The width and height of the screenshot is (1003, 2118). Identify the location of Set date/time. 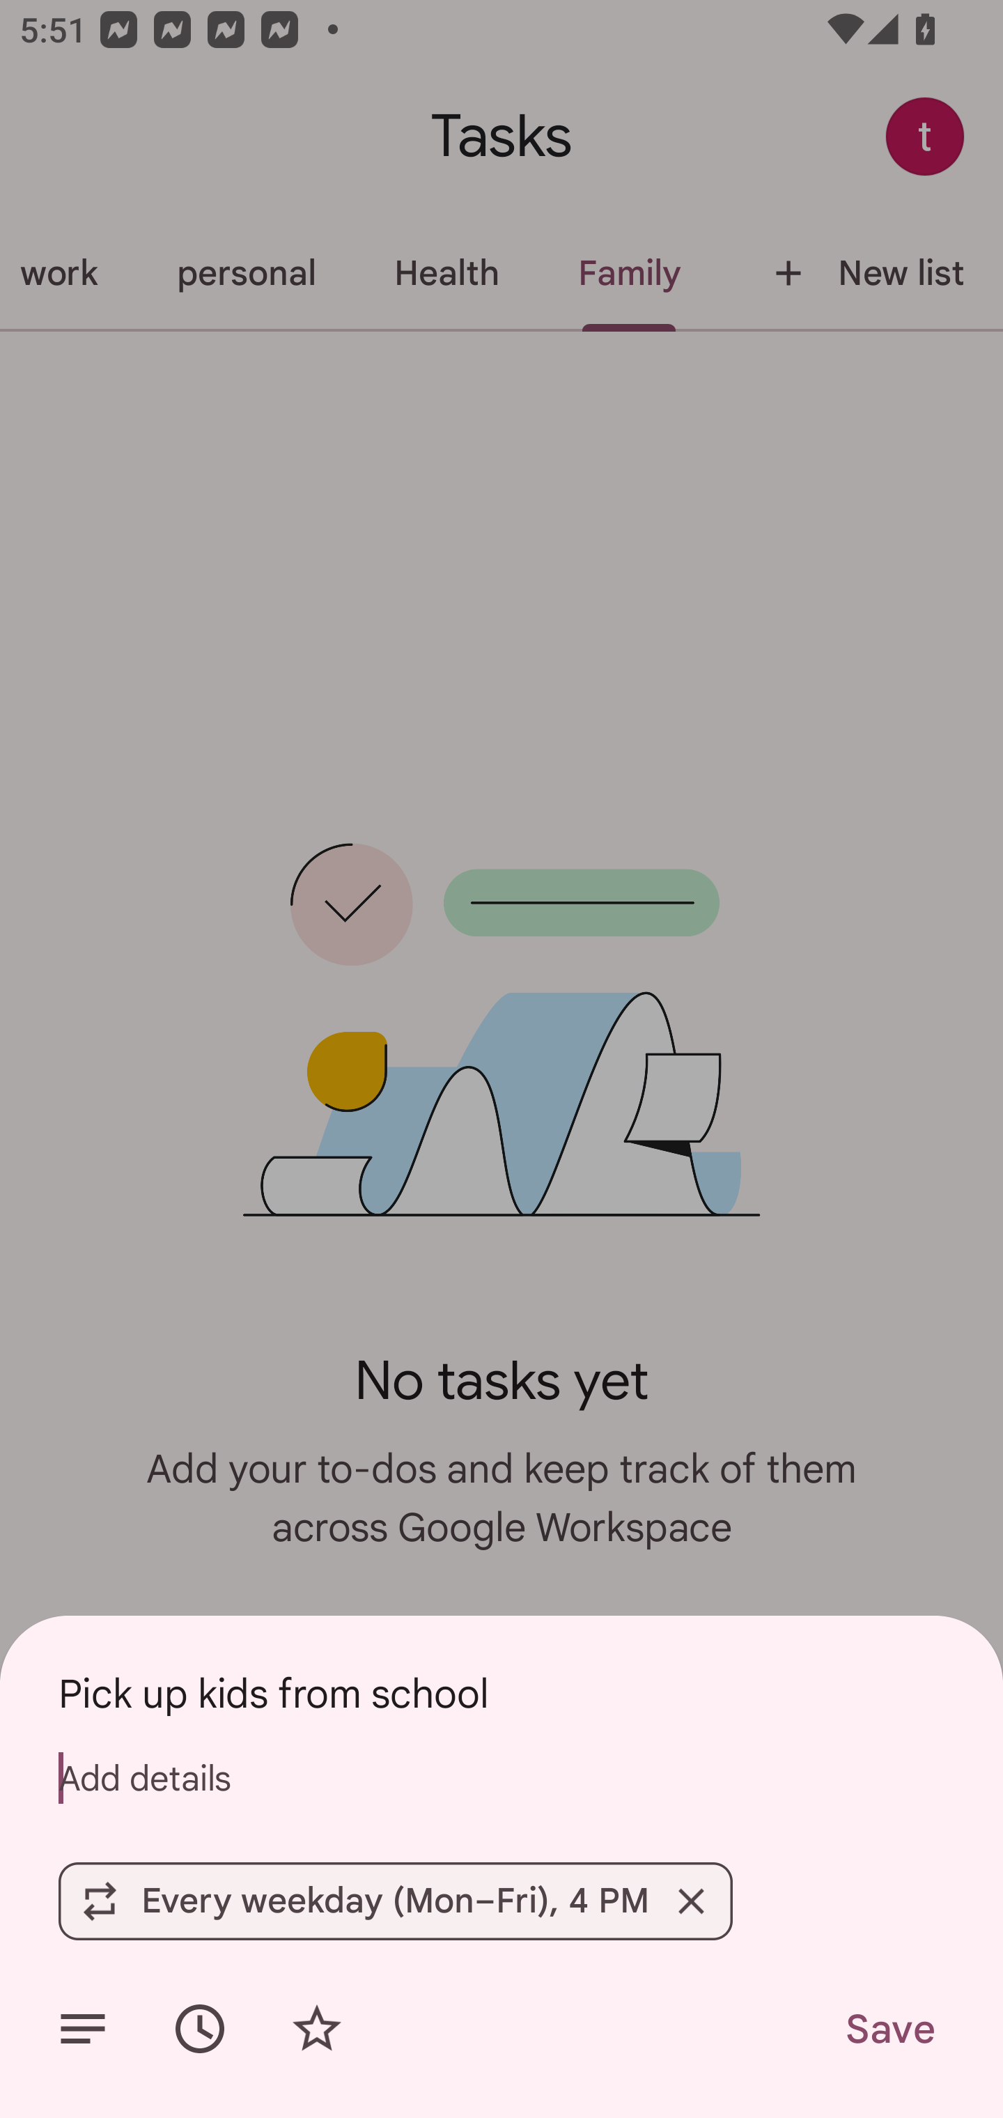
(200, 2029).